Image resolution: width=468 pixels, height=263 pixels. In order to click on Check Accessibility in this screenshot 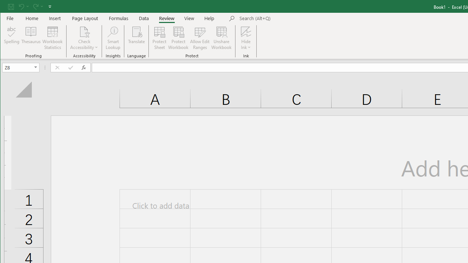, I will do `click(84, 31)`.